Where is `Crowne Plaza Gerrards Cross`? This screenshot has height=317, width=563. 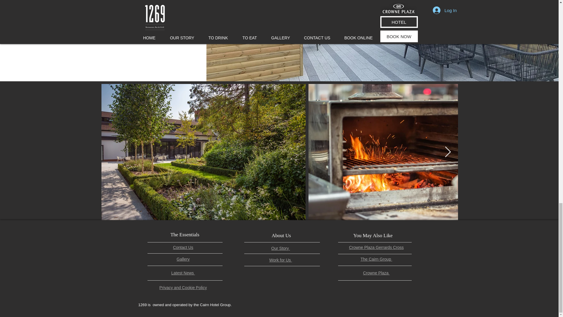 Crowne Plaza Gerrards Cross is located at coordinates (376, 247).